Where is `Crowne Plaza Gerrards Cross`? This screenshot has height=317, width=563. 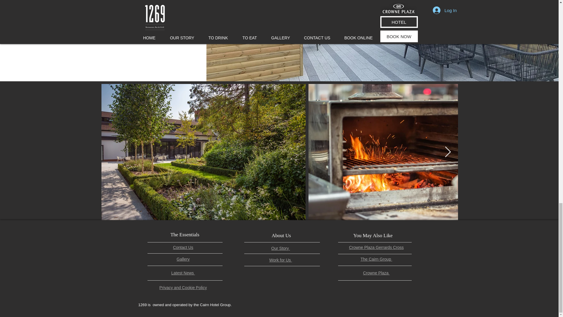 Crowne Plaza Gerrards Cross is located at coordinates (376, 247).